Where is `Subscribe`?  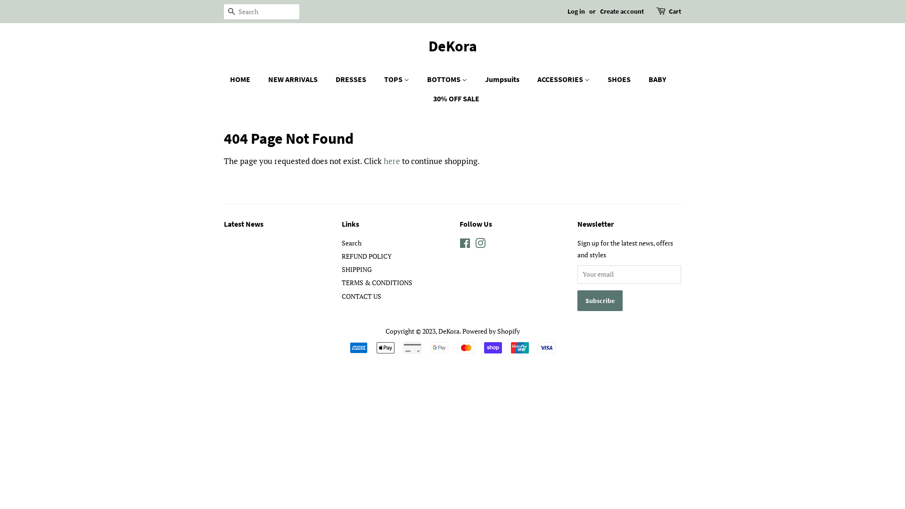 Subscribe is located at coordinates (600, 301).